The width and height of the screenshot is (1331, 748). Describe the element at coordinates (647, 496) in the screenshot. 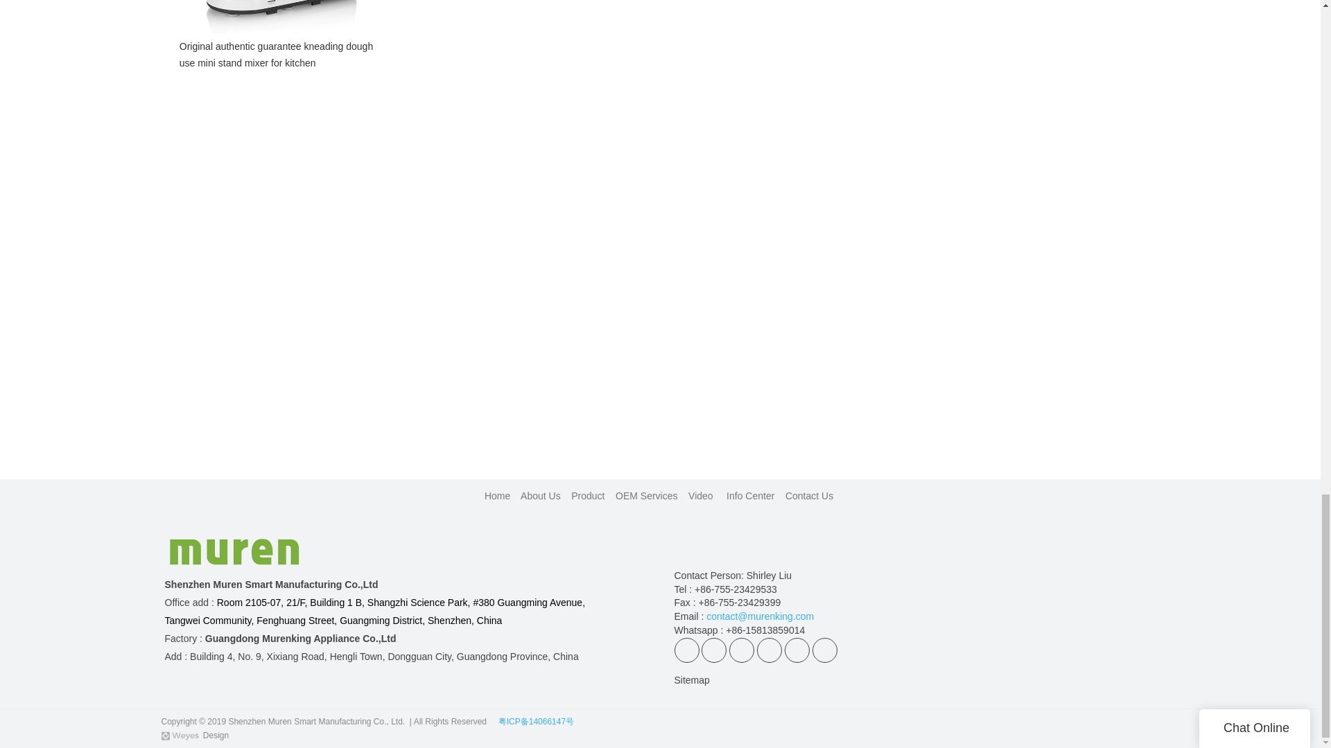

I see `OEM Services ` at that location.